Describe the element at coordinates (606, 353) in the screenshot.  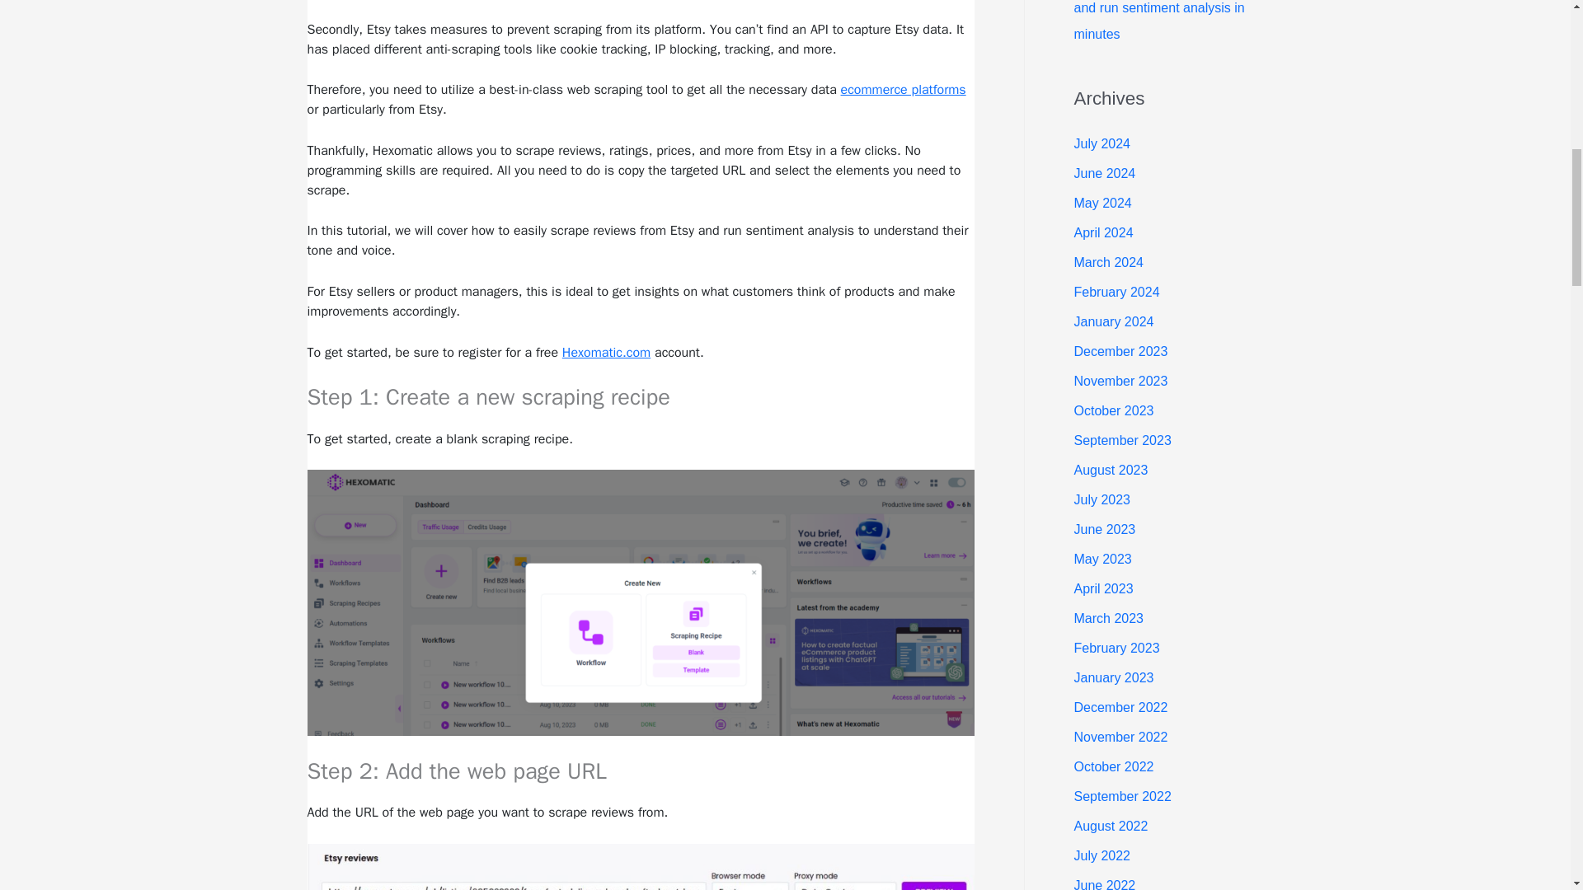
I see `Hexomatic.com` at that location.